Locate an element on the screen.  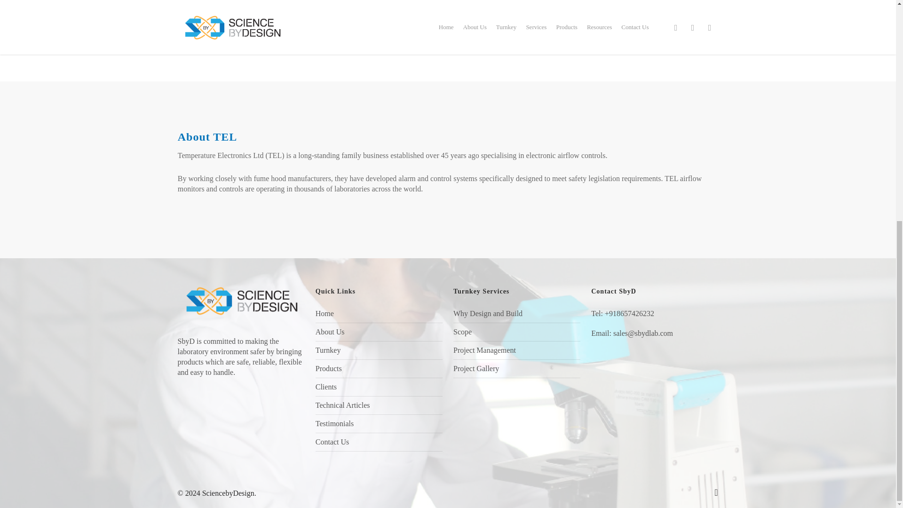
Home is located at coordinates (379, 315).